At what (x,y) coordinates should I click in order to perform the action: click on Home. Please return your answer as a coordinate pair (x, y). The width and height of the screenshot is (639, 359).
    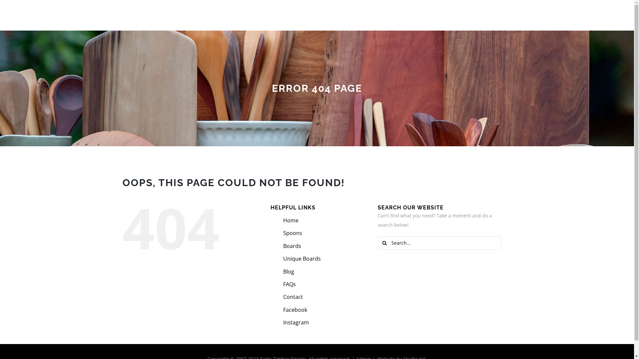
    Looking at the image, I should click on (284, 14).